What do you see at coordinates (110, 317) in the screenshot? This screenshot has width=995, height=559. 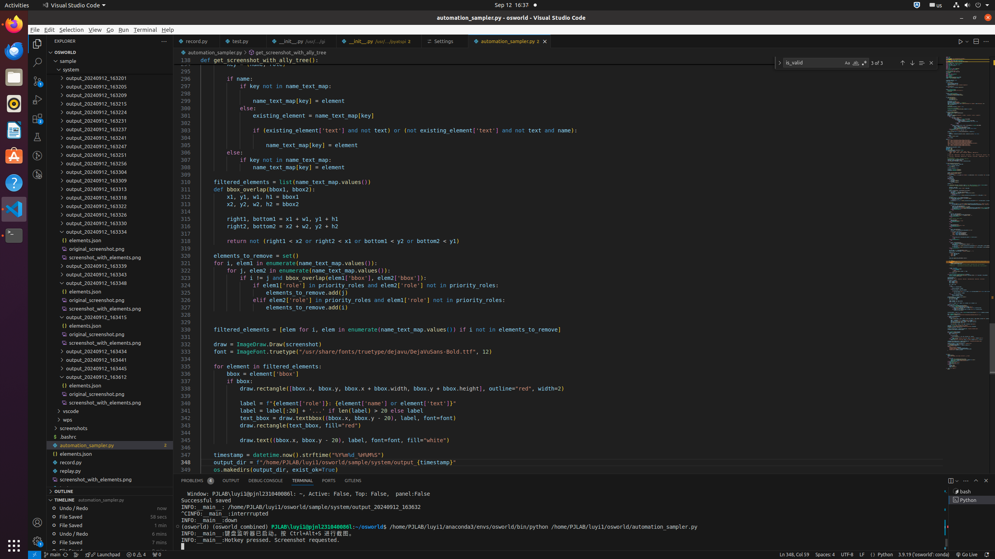 I see `output_20240912_163415` at bounding box center [110, 317].